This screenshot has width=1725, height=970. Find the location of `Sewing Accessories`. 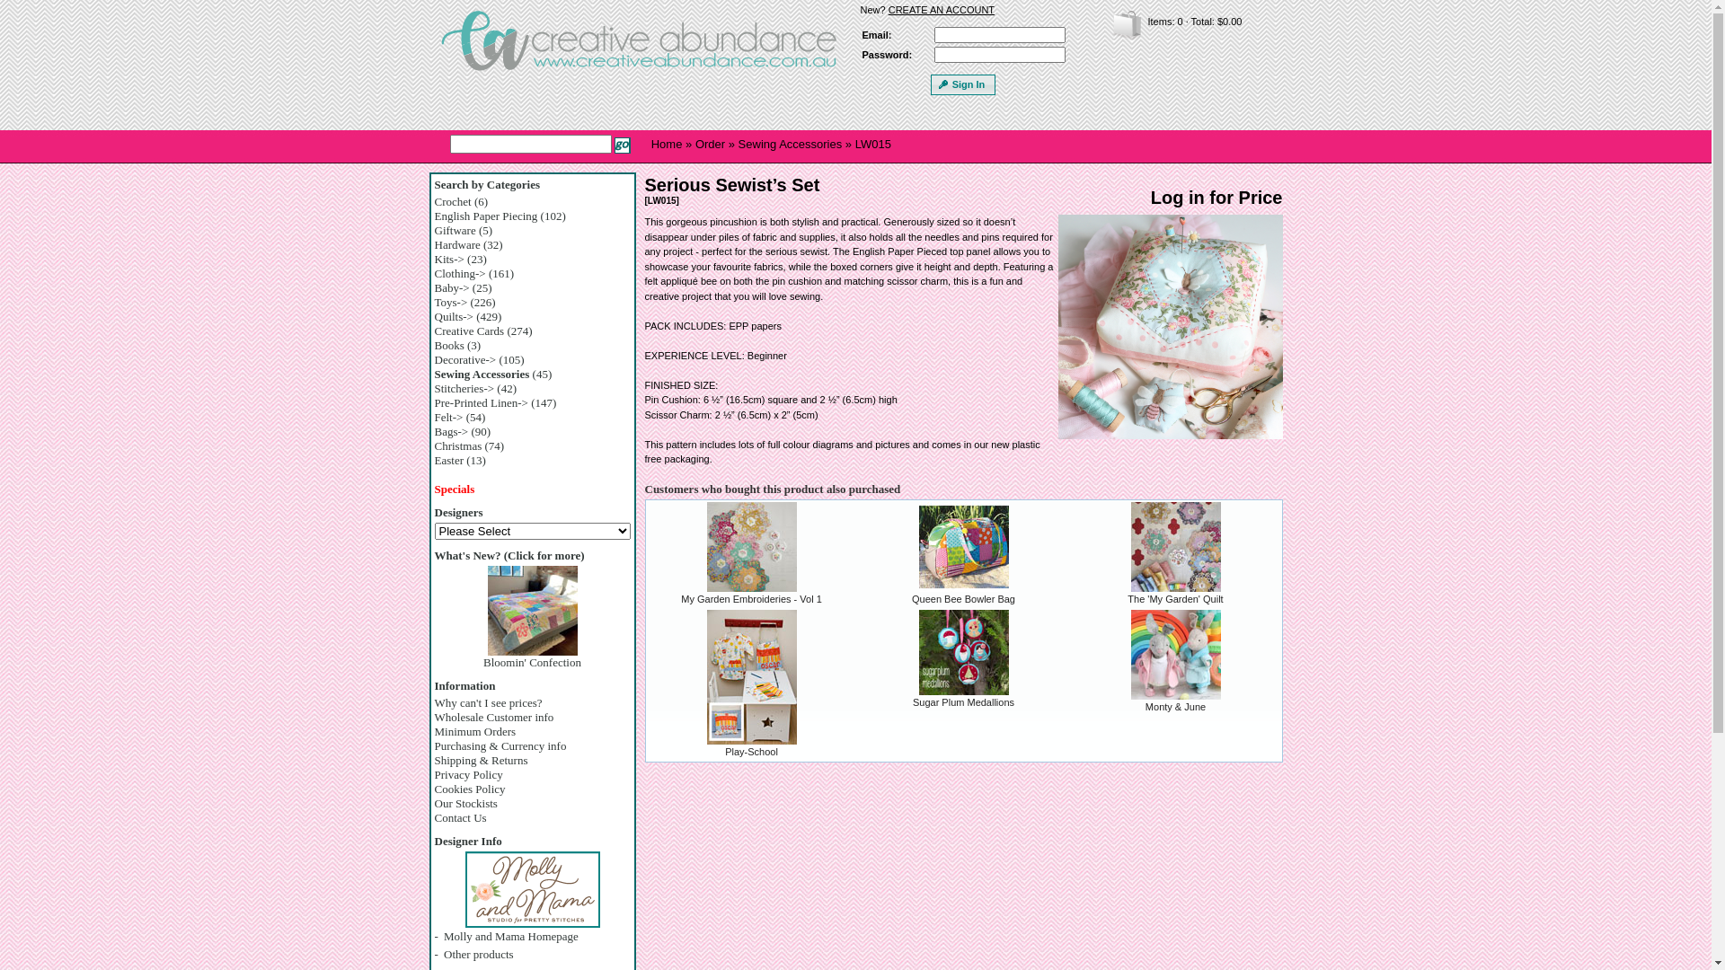

Sewing Accessories is located at coordinates (482, 374).